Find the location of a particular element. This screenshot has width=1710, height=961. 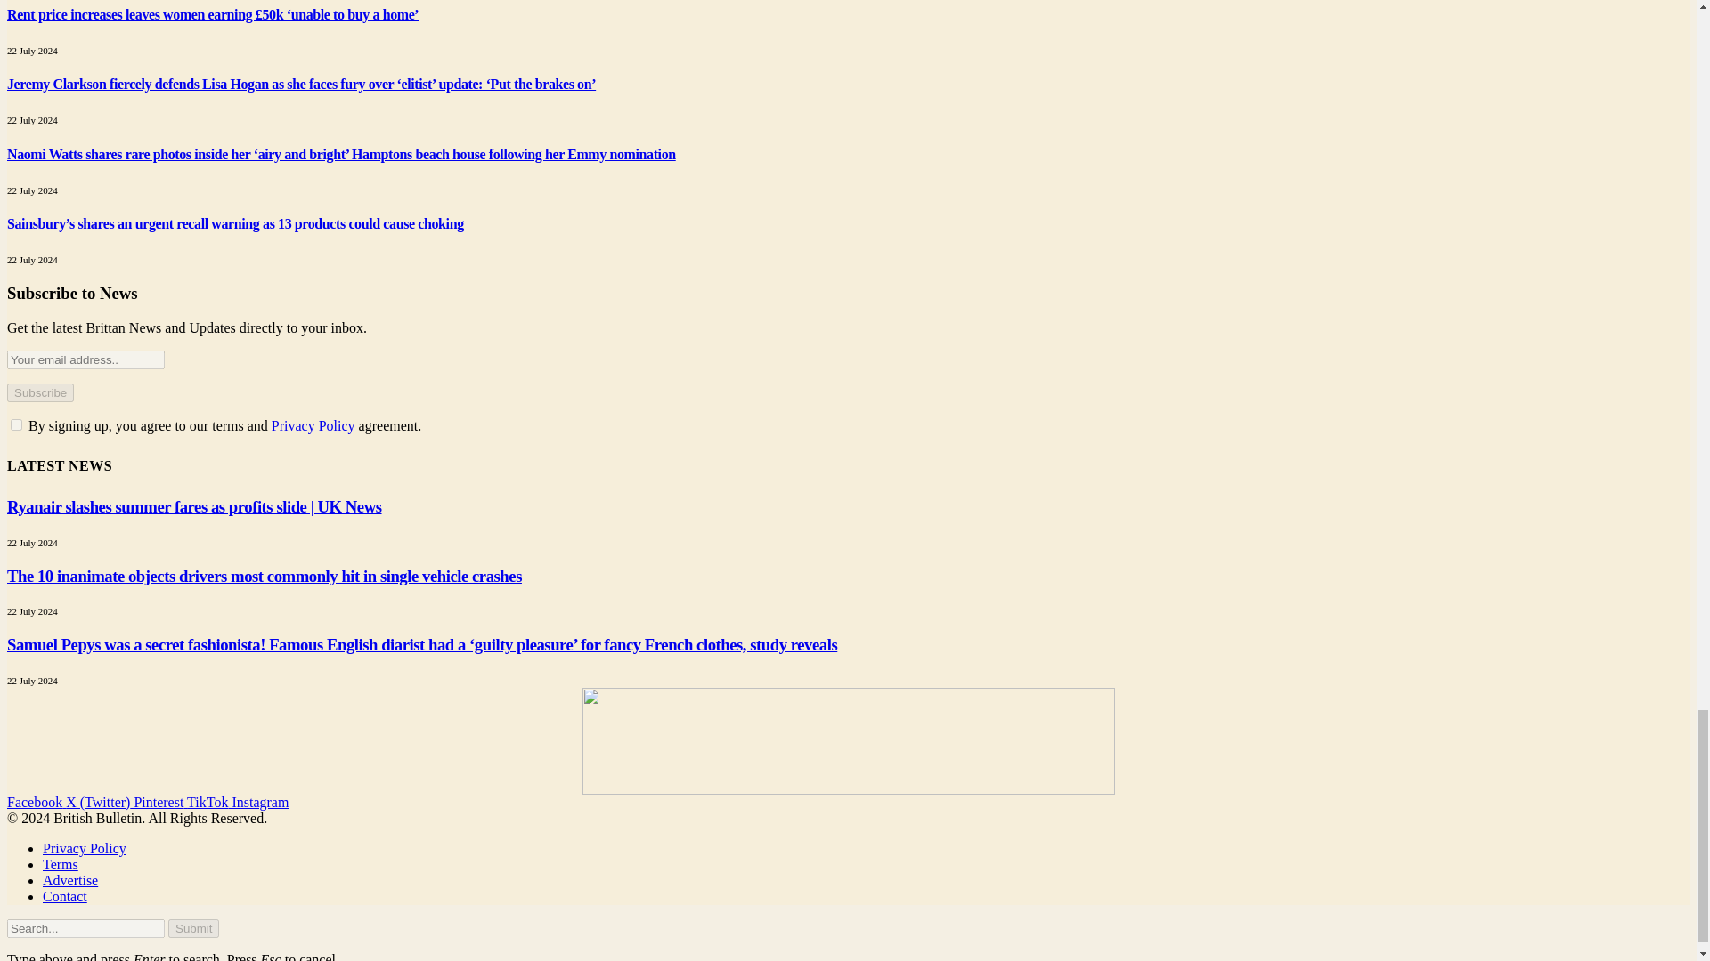

on is located at coordinates (16, 424).